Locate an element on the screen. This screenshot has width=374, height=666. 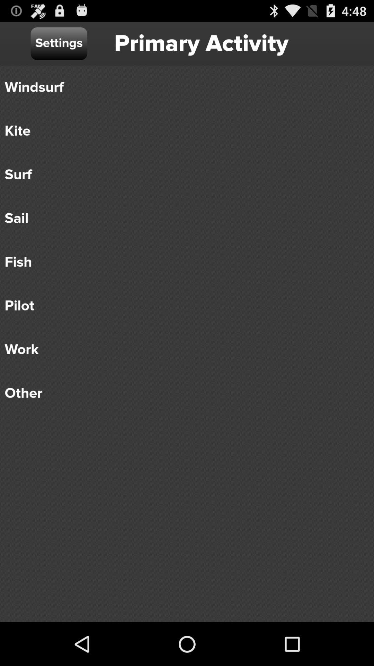
choose the fish icon is located at coordinates (182, 262).